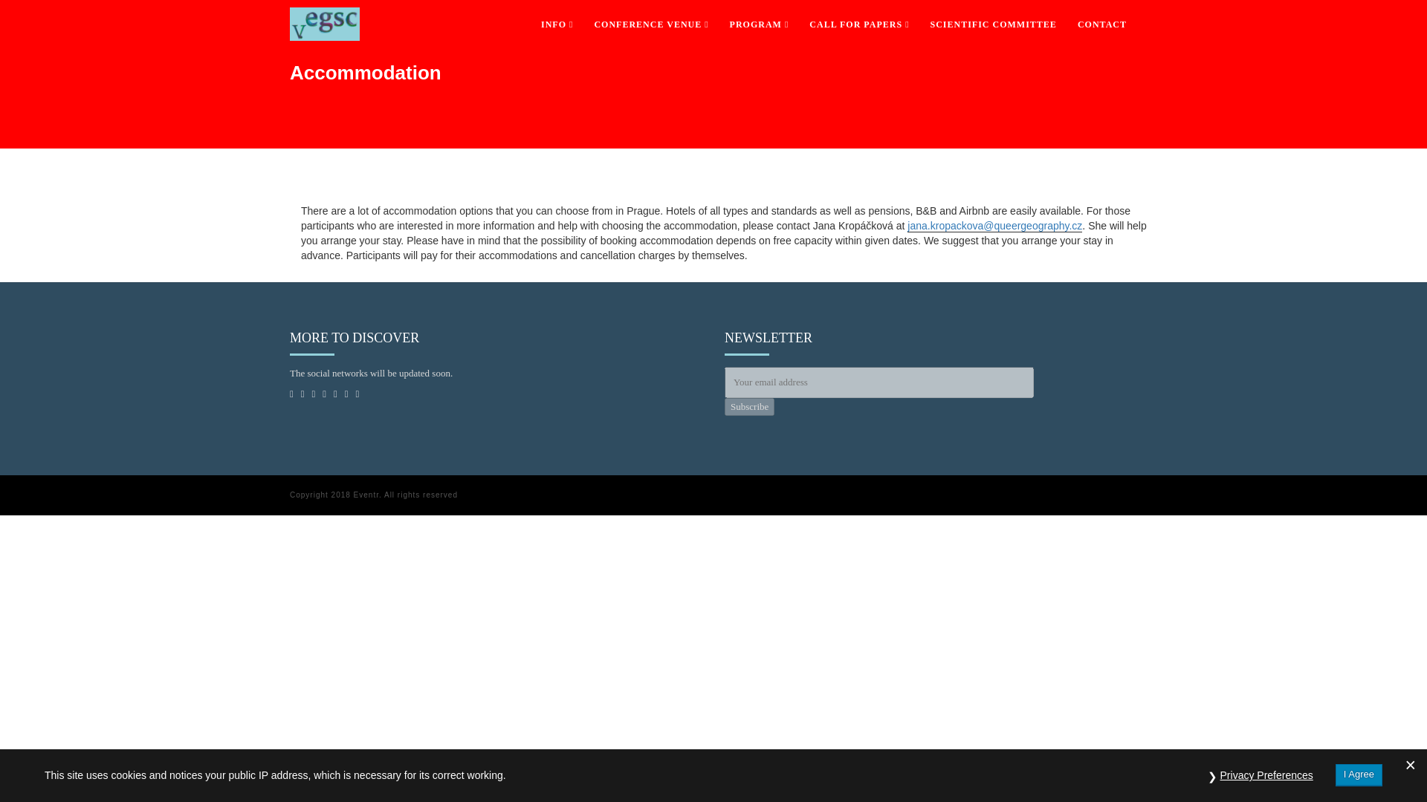  What do you see at coordinates (651, 24) in the screenshot?
I see `CONFERENCE VENUE` at bounding box center [651, 24].